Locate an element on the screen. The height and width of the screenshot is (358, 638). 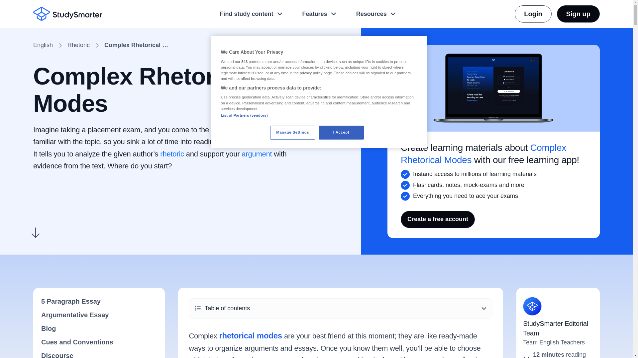
Rhetoric is located at coordinates (78, 45).